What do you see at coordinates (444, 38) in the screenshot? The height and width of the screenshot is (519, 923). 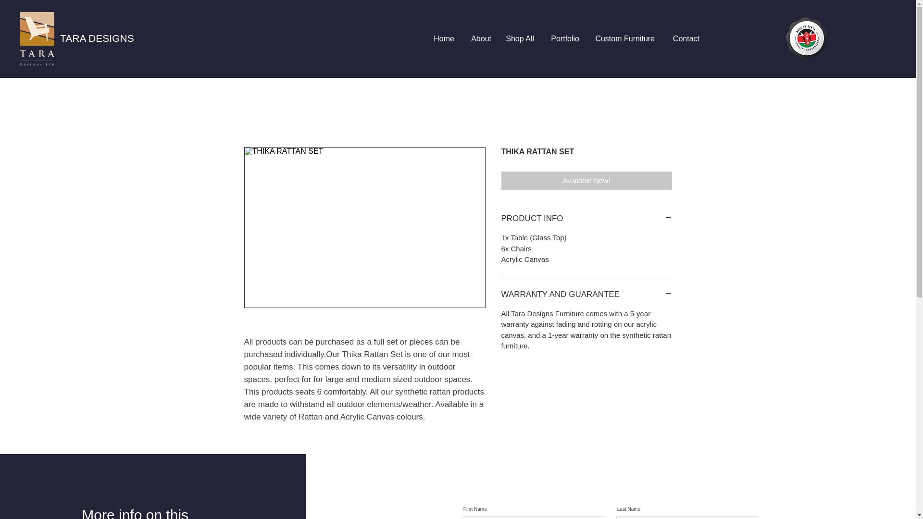 I see `Home` at bounding box center [444, 38].